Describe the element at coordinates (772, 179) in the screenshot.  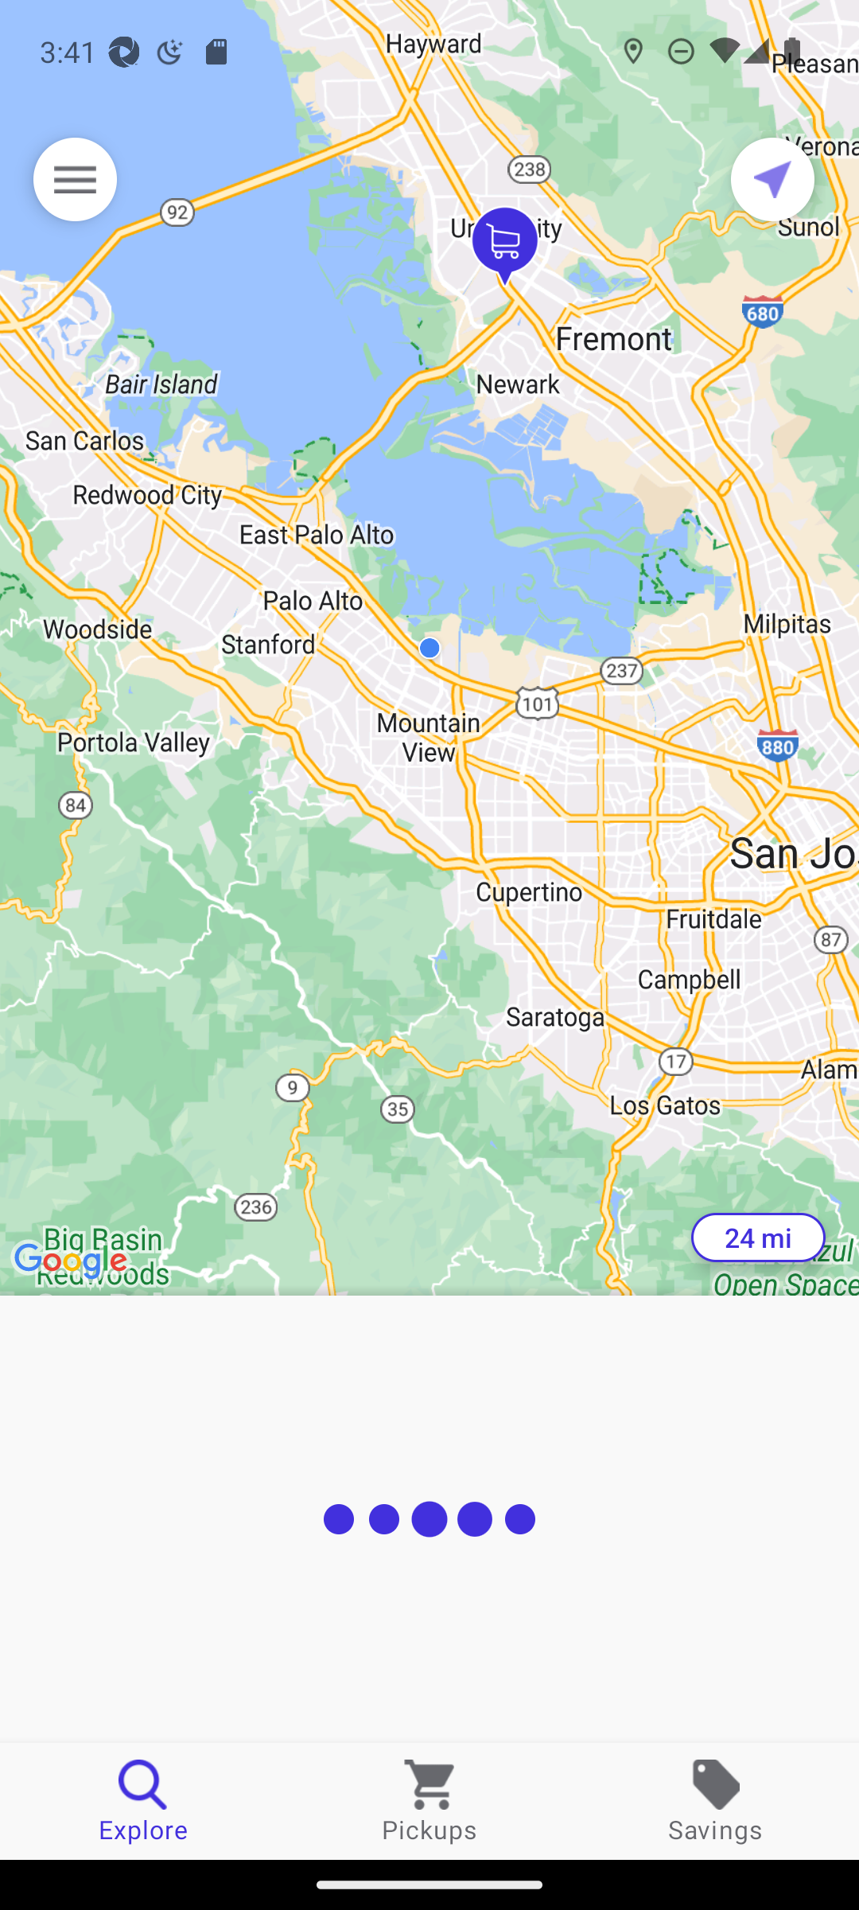
I see `Current location` at that location.